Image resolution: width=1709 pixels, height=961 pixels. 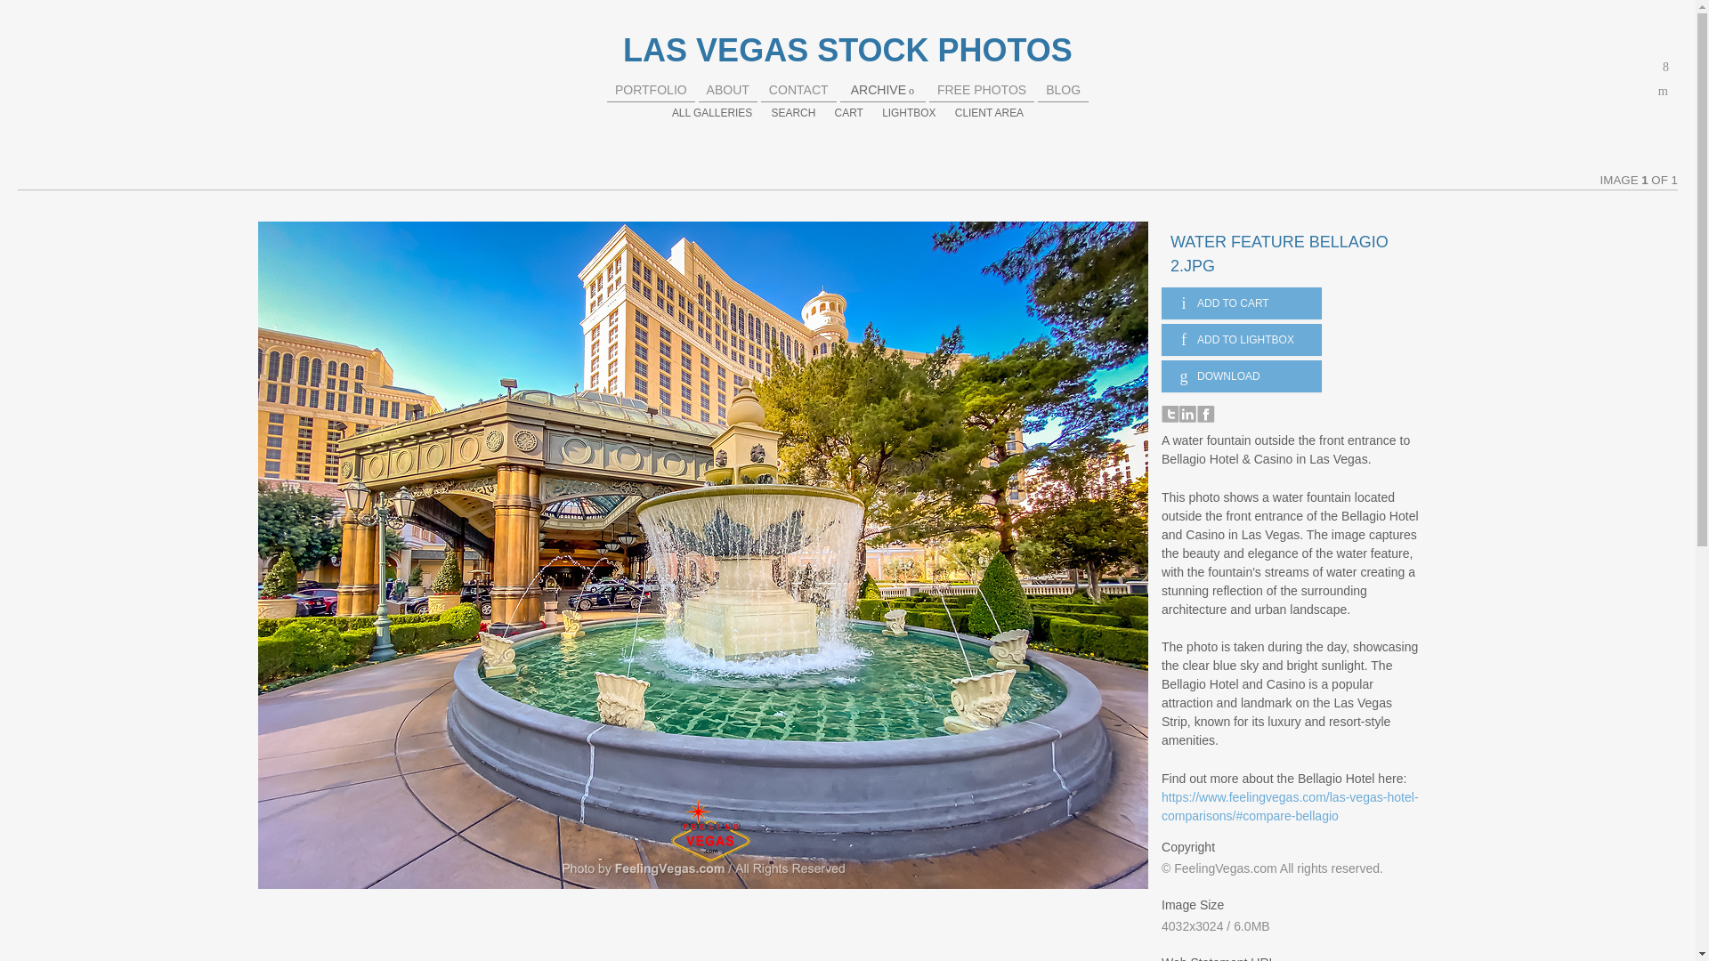 I want to click on ADD TO LIGHTBOX, so click(x=1241, y=339).